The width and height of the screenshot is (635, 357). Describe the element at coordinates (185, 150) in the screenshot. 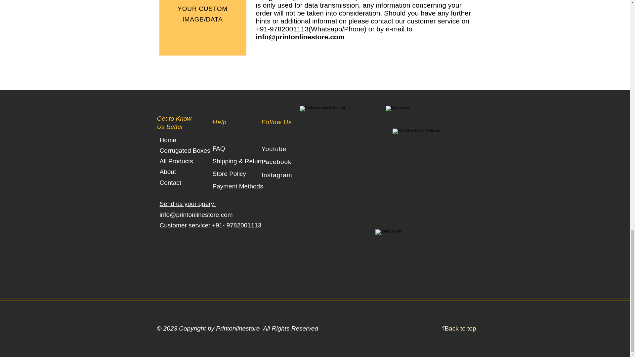

I see `Corrugated Boxes` at that location.